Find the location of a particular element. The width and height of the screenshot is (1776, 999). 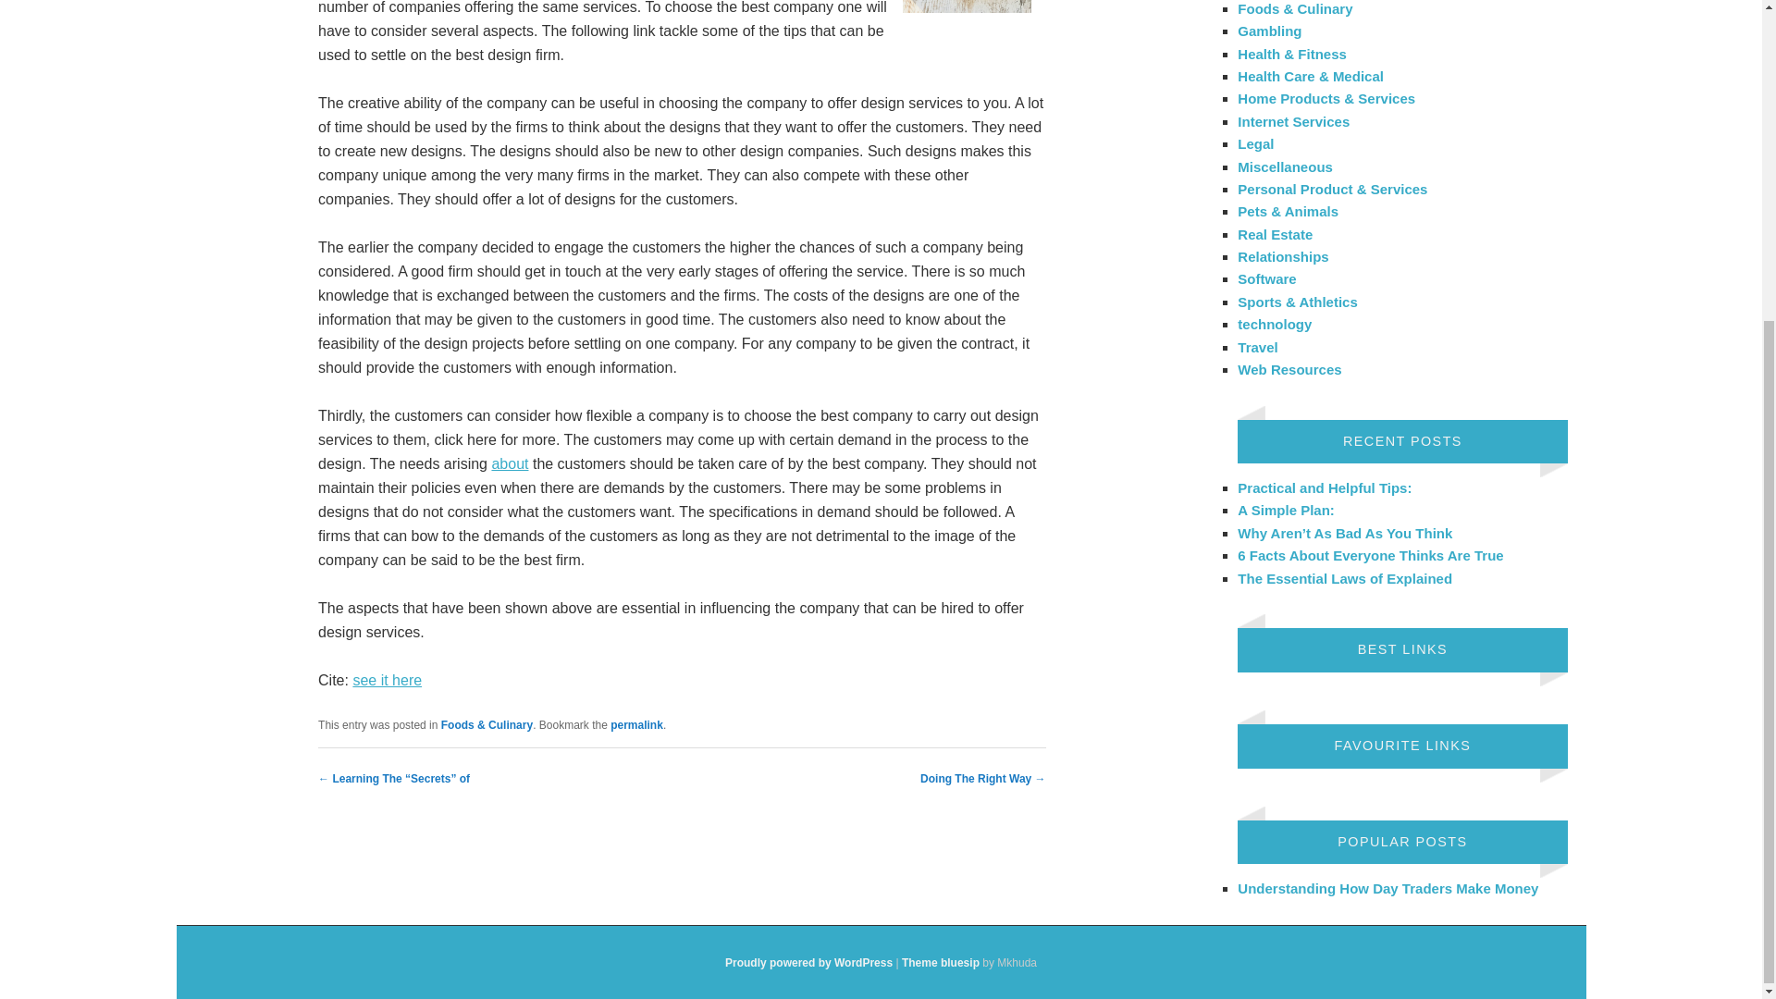

about is located at coordinates (509, 462).